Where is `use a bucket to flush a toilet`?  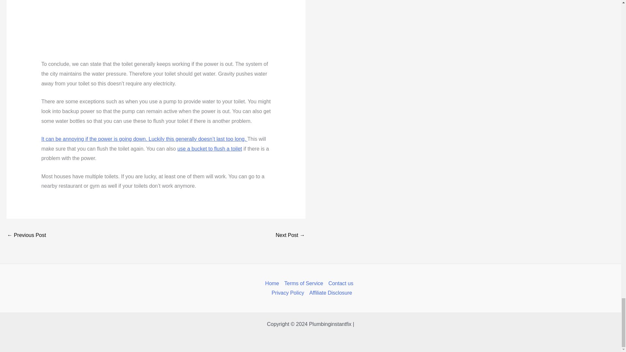 use a bucket to flush a toilet is located at coordinates (209, 149).